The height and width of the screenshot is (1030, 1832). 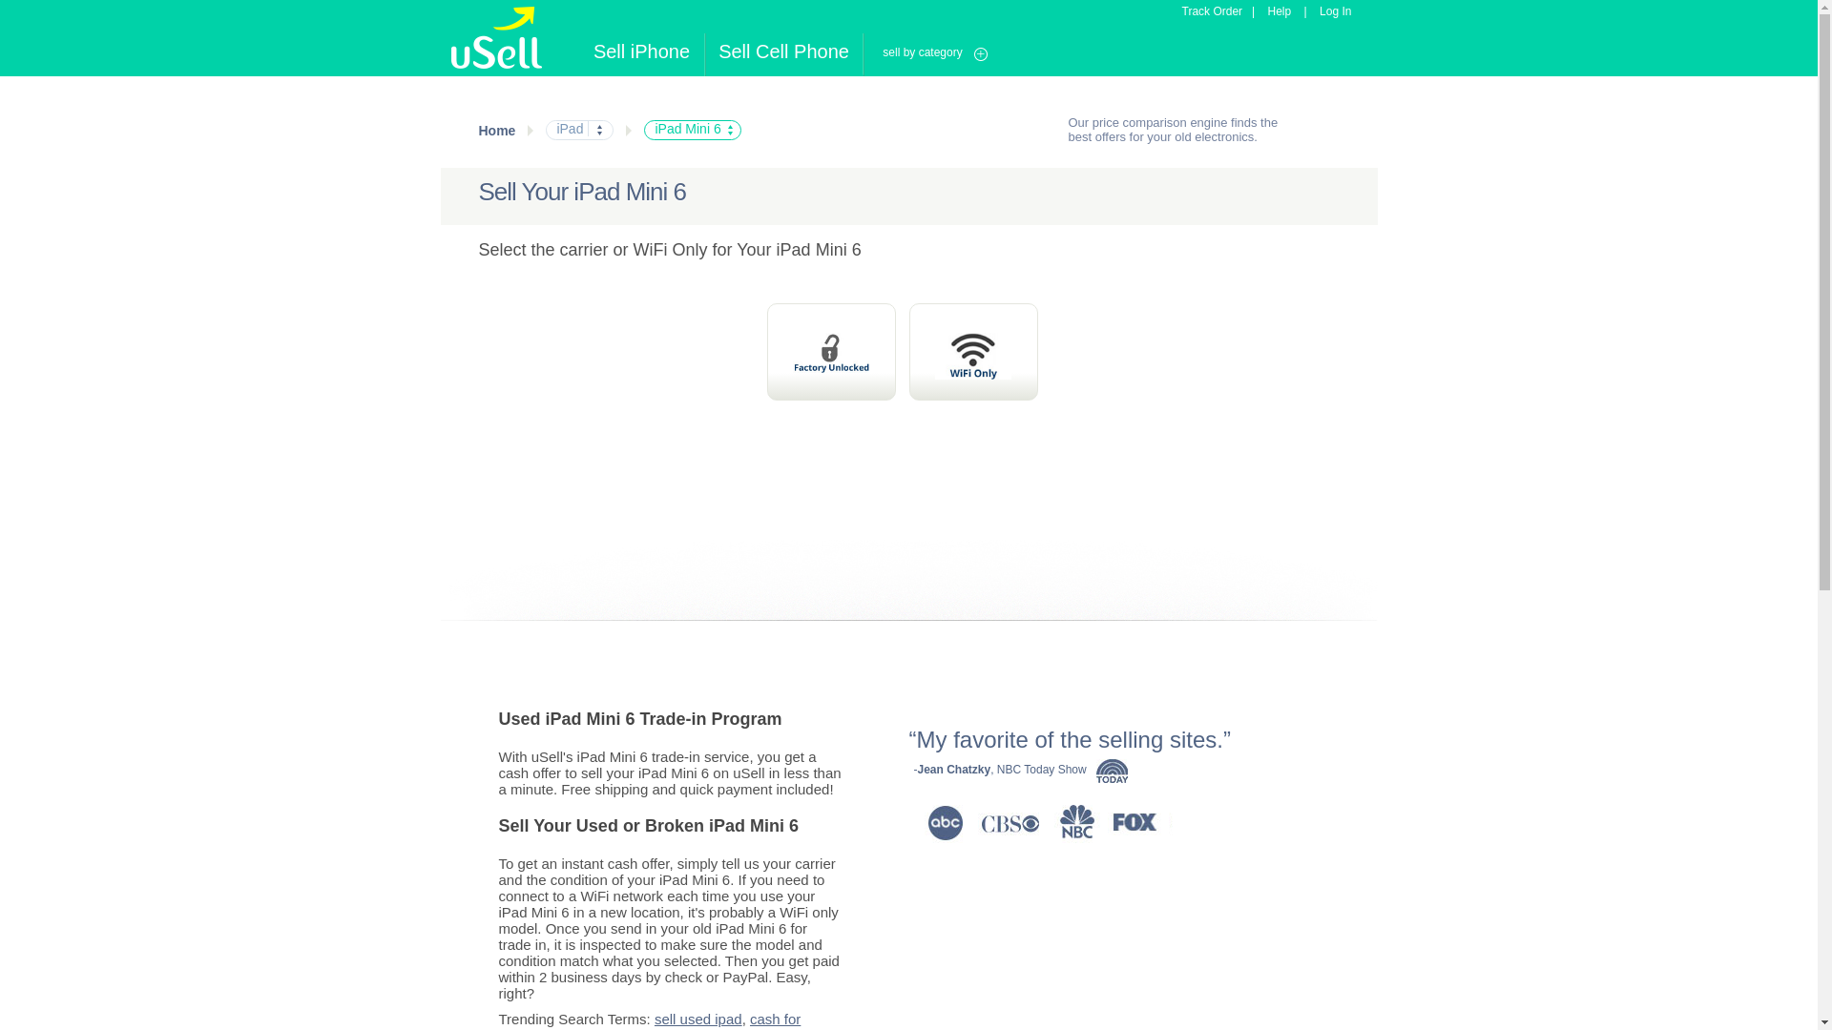 I want to click on Help, so click(x=1279, y=11).